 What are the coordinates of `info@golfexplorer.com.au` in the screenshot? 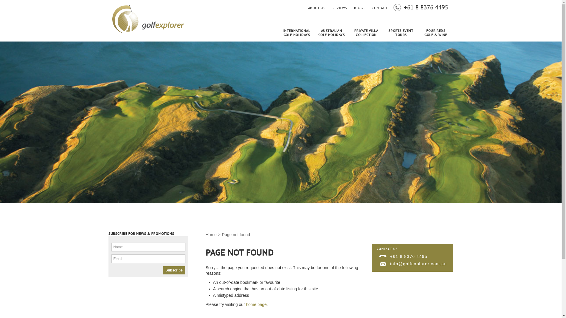 It's located at (412, 263).